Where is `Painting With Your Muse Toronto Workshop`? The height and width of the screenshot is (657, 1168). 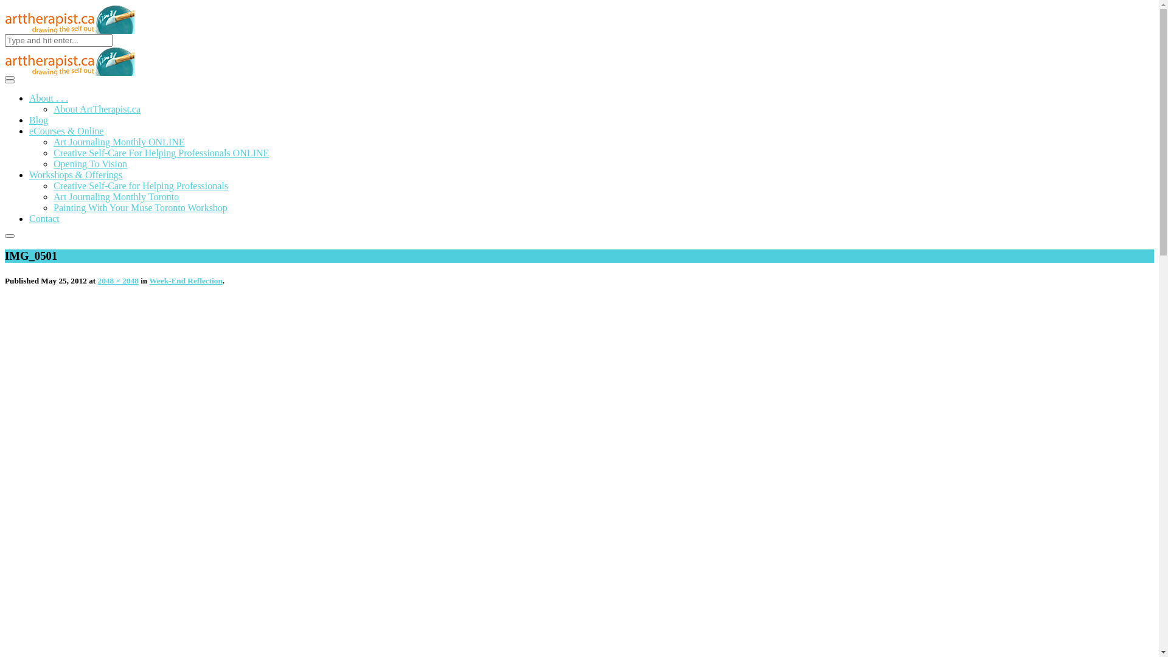
Painting With Your Muse Toronto Workshop is located at coordinates (141, 208).